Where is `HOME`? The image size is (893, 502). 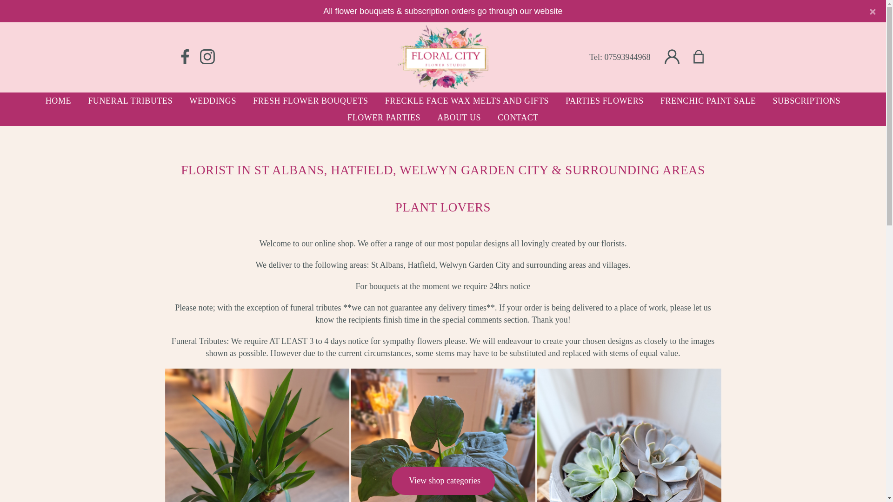 HOME is located at coordinates (58, 100).